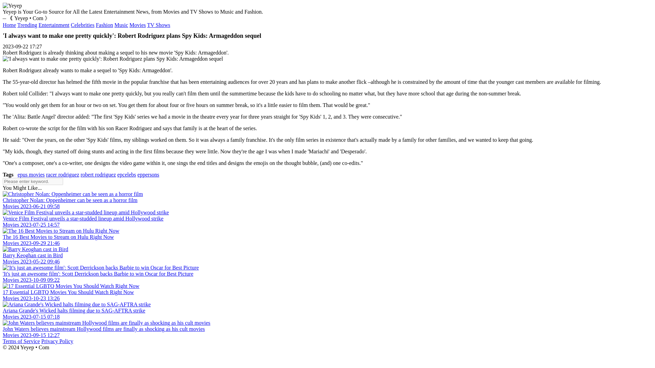  What do you see at coordinates (104, 25) in the screenshot?
I see `Fashion` at bounding box center [104, 25].